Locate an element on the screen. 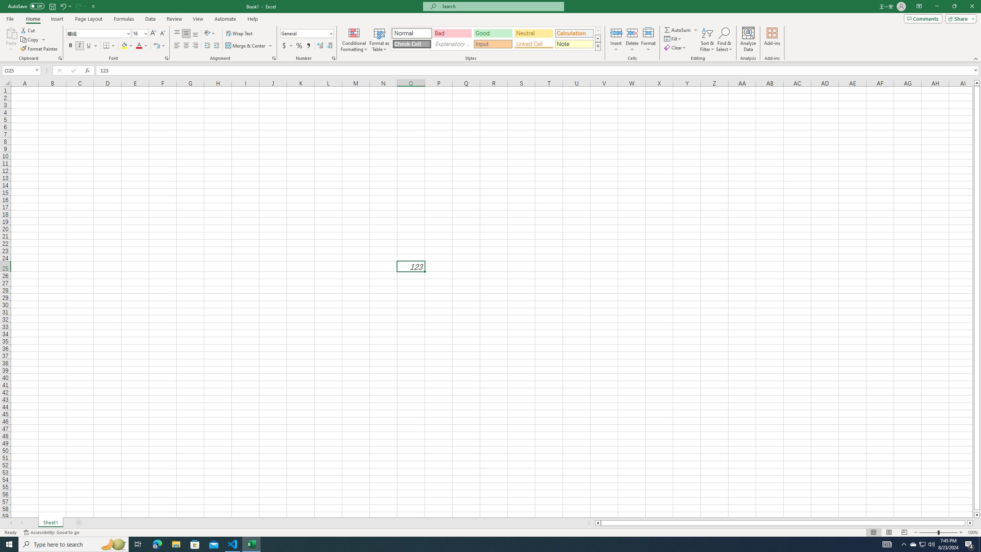 The height and width of the screenshot is (552, 981). Restore Down is located at coordinates (954, 7).